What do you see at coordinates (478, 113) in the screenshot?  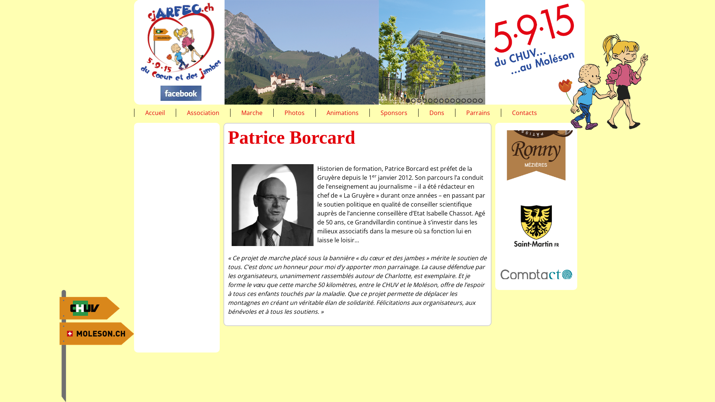 I see `Parrains` at bounding box center [478, 113].